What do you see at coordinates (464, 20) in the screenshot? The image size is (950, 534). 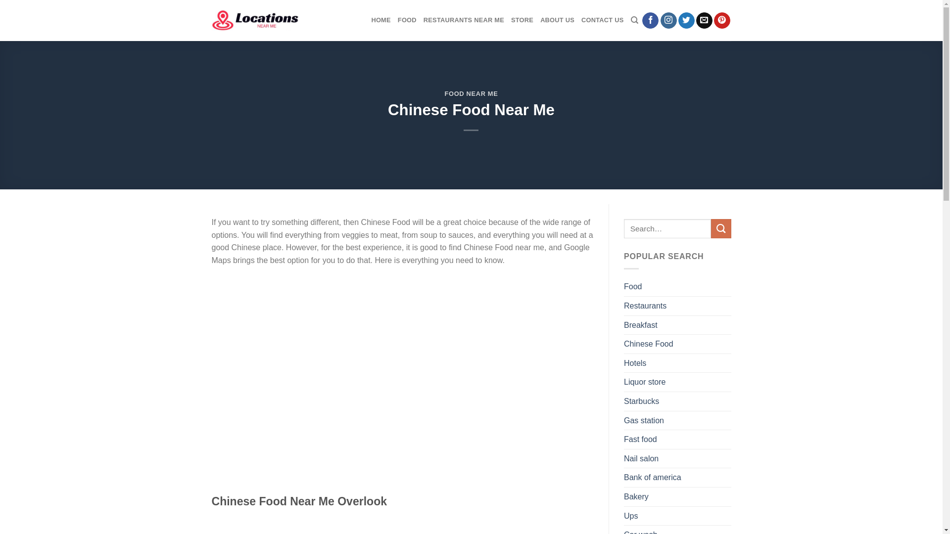 I see `RESTAURANTS NEAR ME` at bounding box center [464, 20].